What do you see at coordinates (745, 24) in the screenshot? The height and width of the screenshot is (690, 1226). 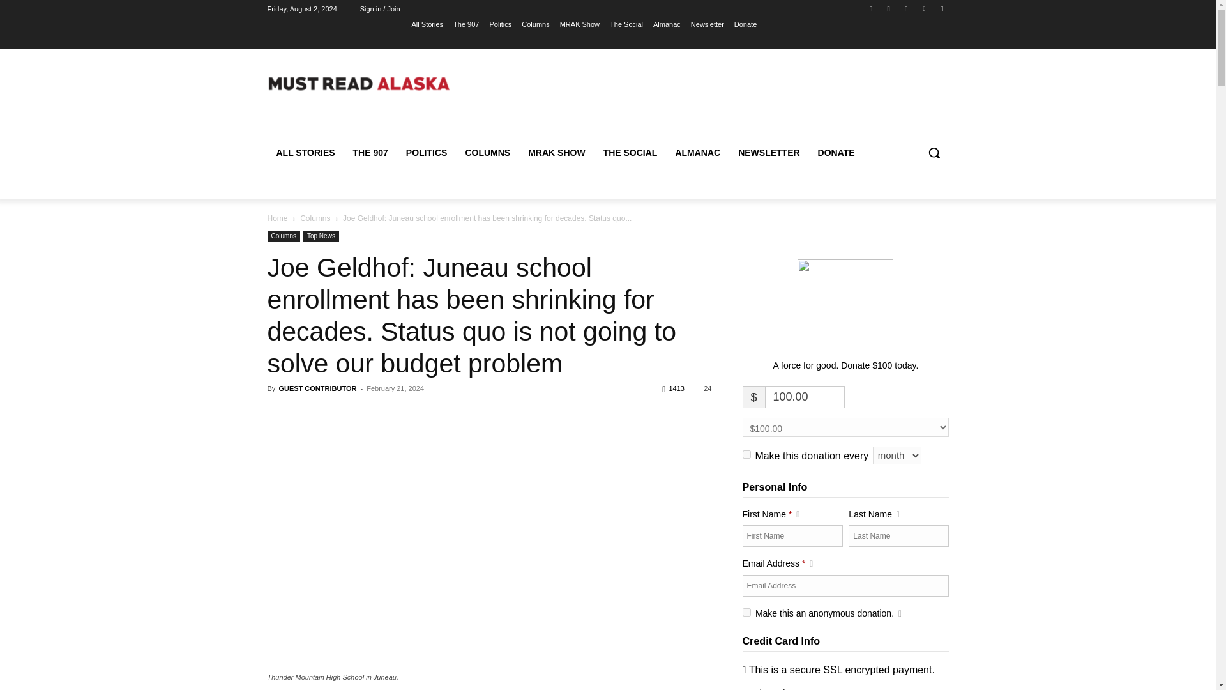 I see `Donate` at bounding box center [745, 24].